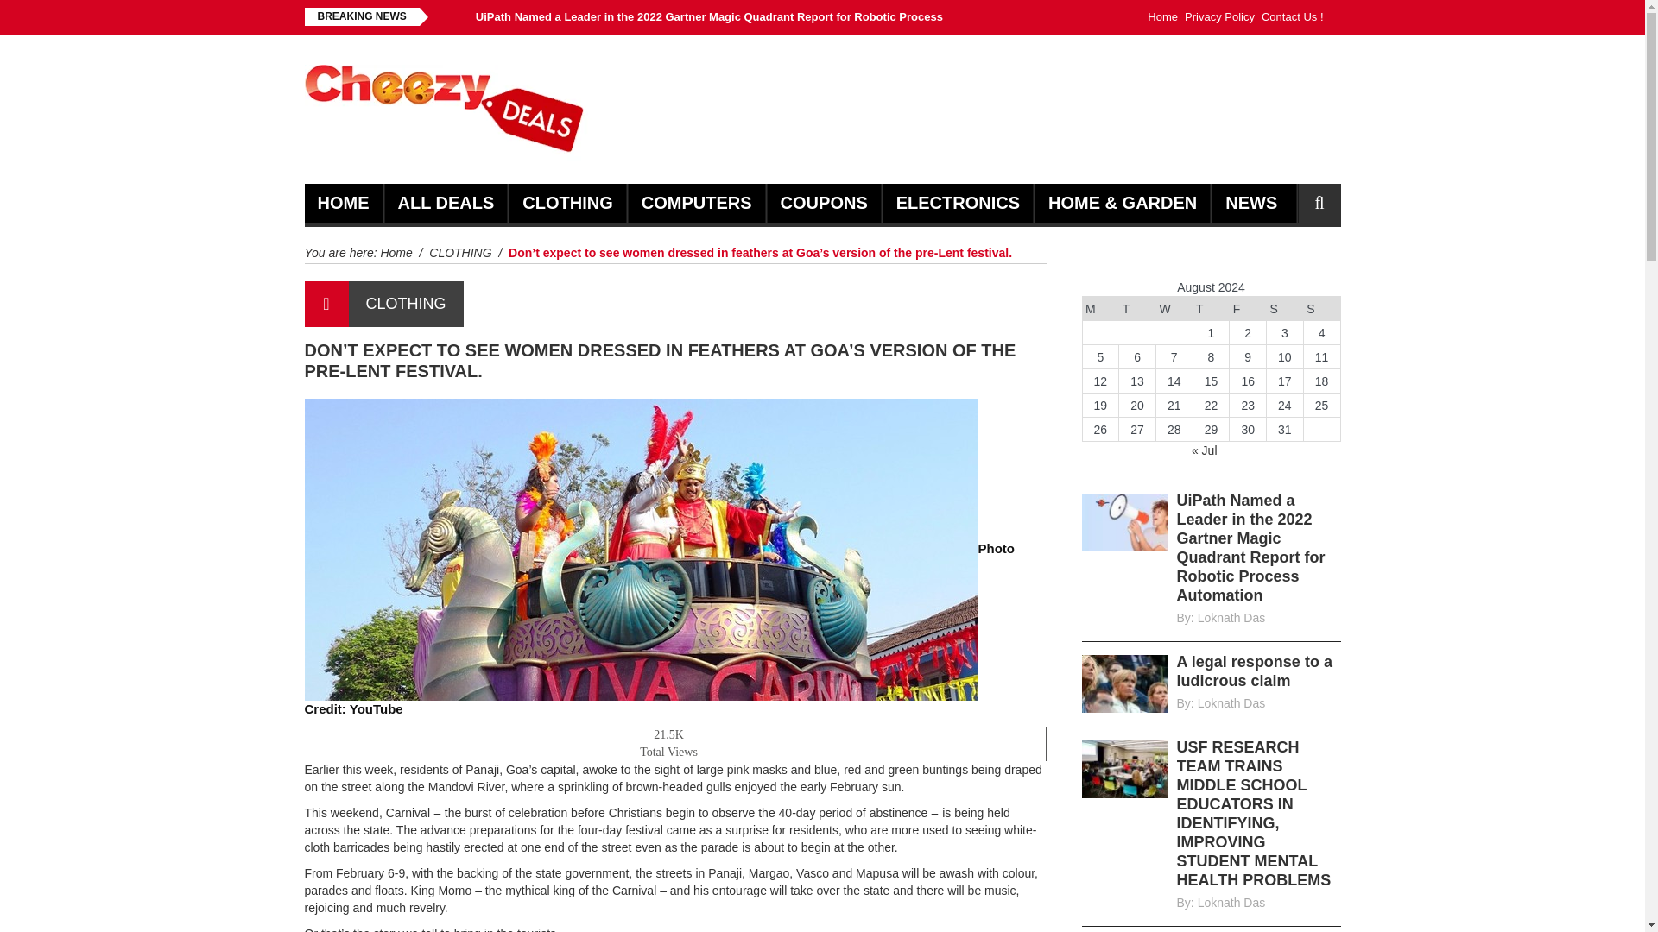  I want to click on COUPONS, so click(824, 203).